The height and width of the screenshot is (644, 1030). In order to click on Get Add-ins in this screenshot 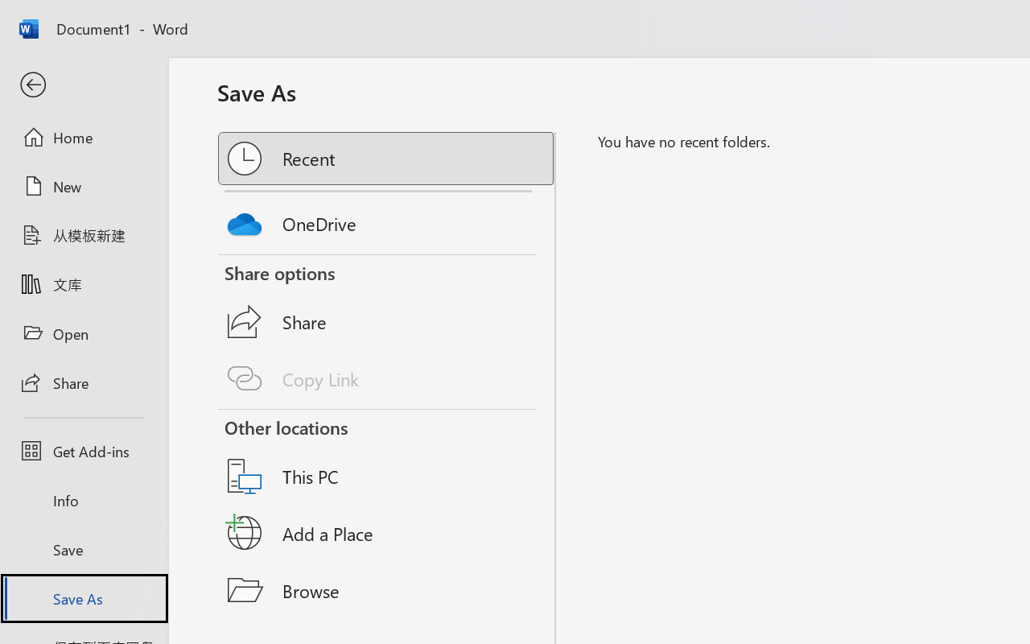, I will do `click(84, 451)`.